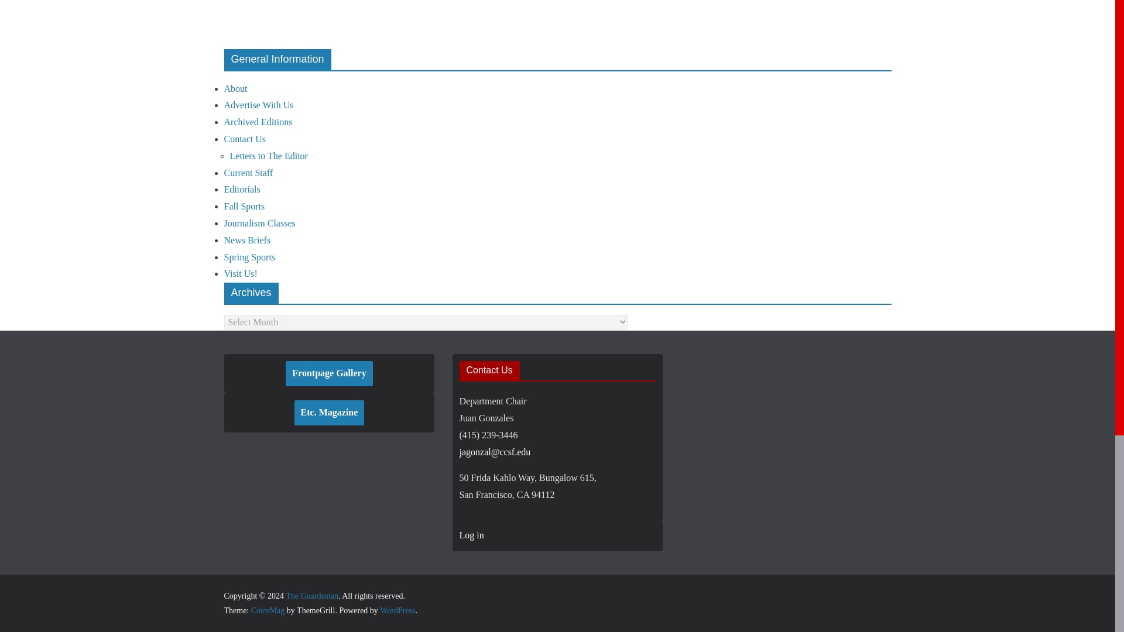 The image size is (1124, 632). I want to click on Journalism Classes, so click(259, 222).